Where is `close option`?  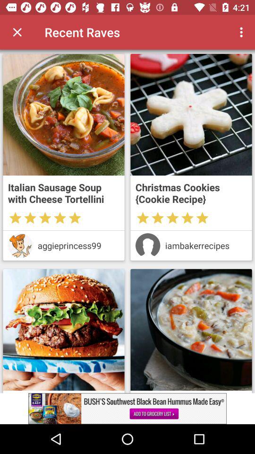
close option is located at coordinates (17, 32).